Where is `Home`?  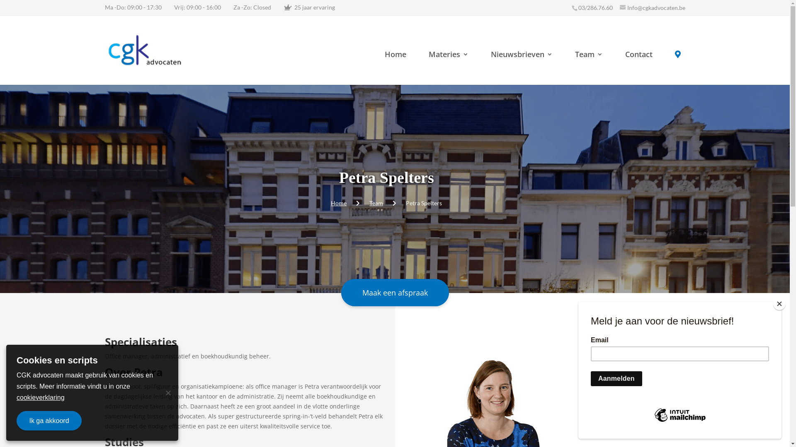 Home is located at coordinates (396, 65).